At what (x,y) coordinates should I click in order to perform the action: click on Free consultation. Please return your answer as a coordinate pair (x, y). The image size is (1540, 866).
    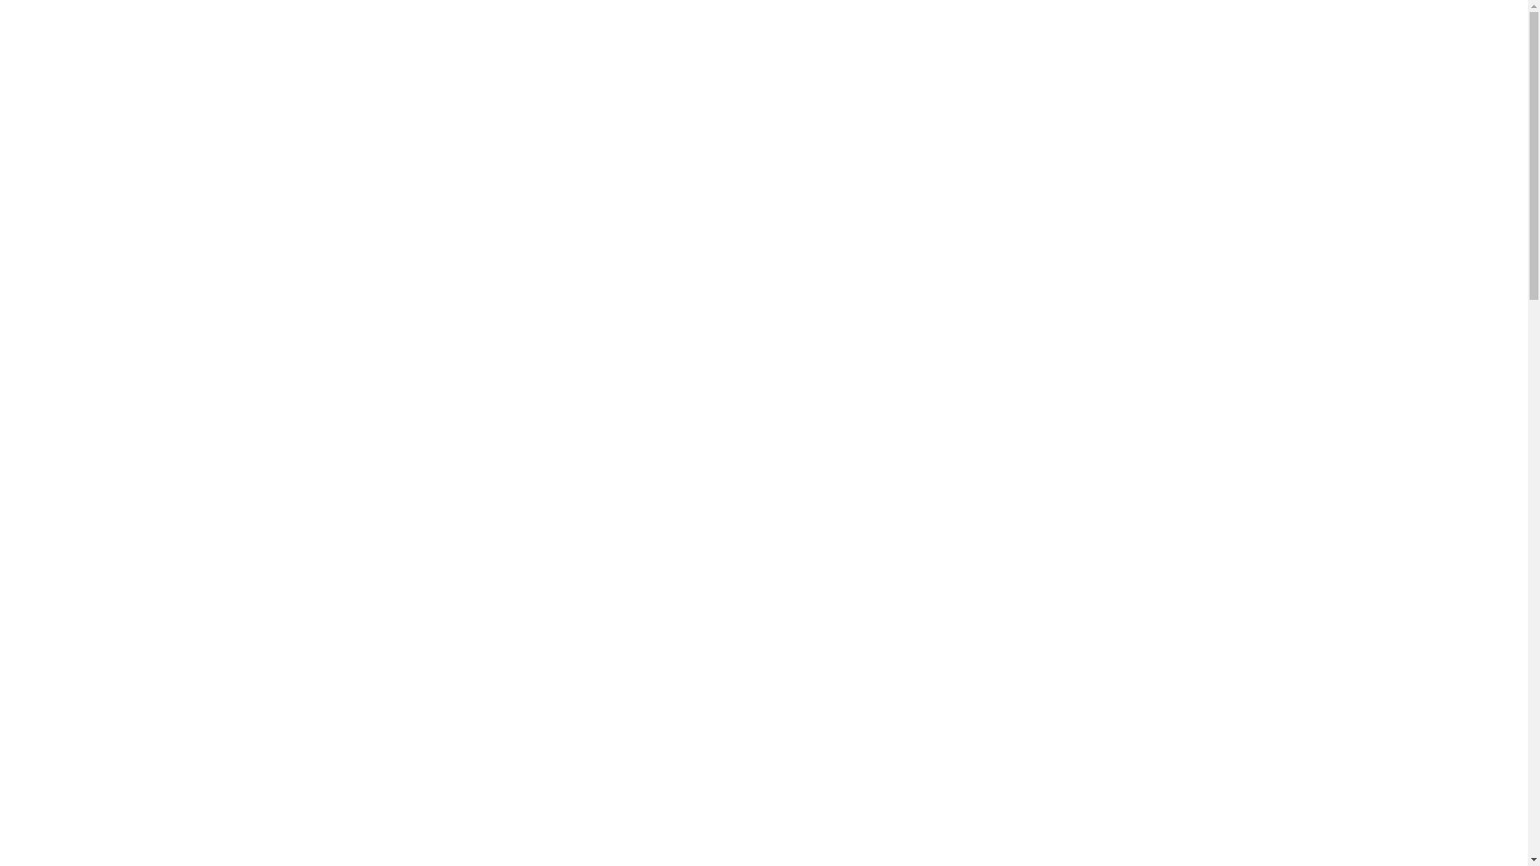
    Looking at the image, I should click on (1217, 18).